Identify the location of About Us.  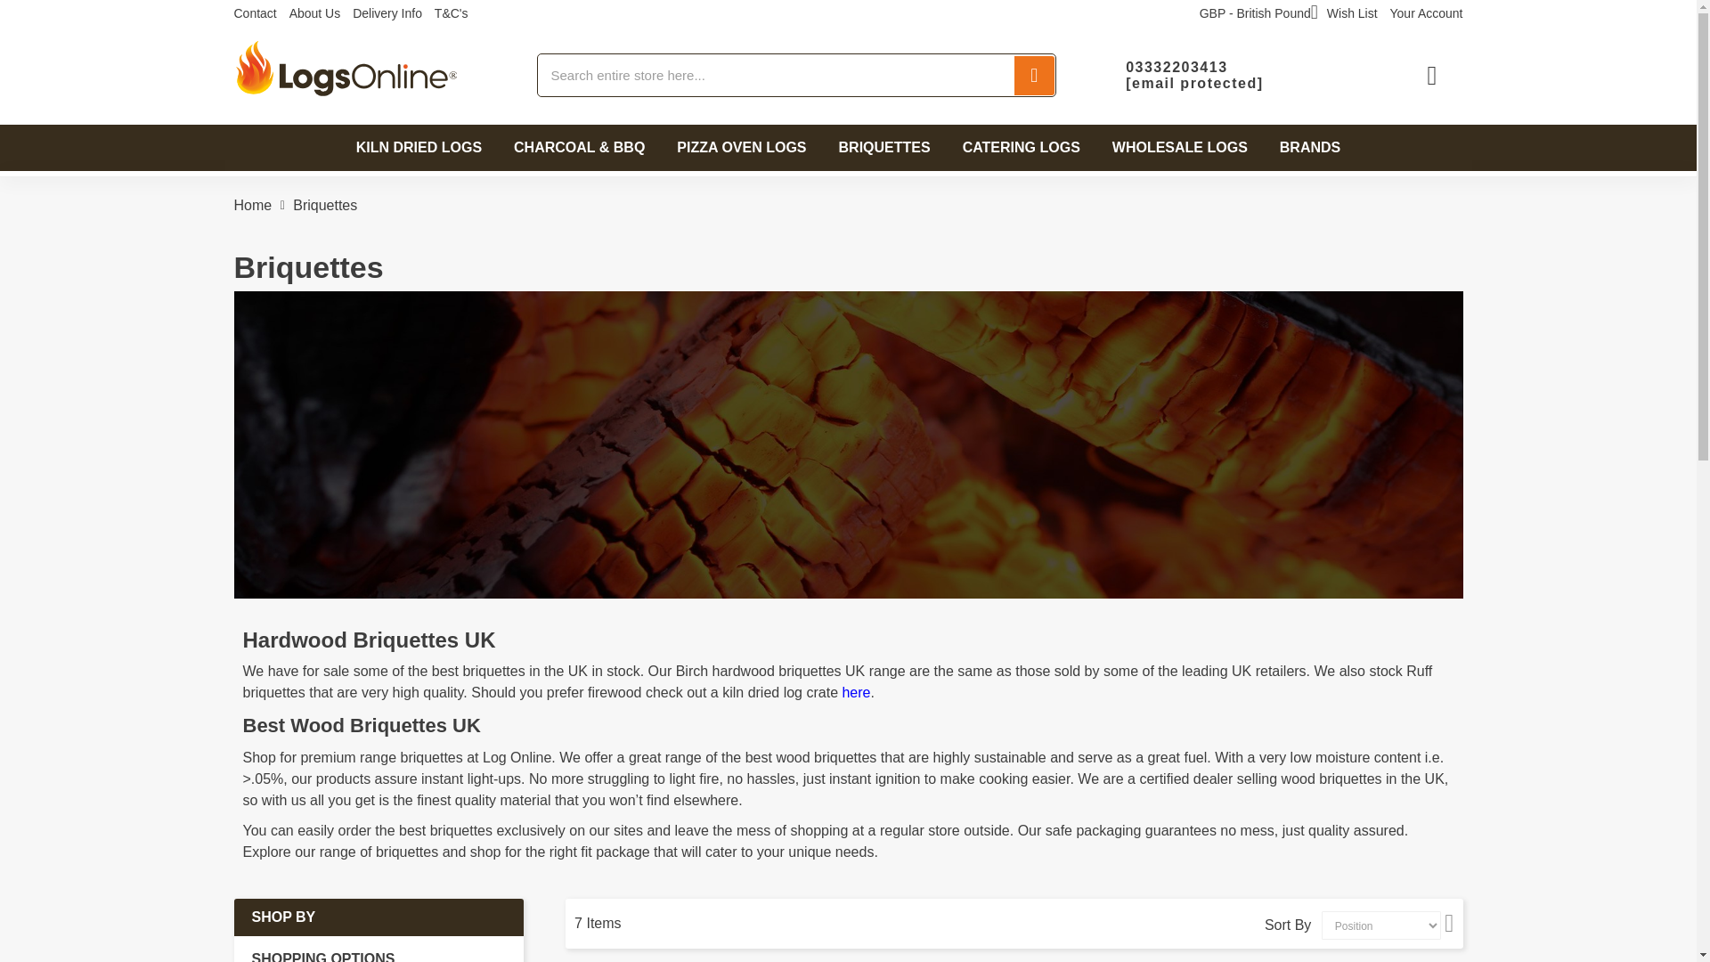
(314, 12).